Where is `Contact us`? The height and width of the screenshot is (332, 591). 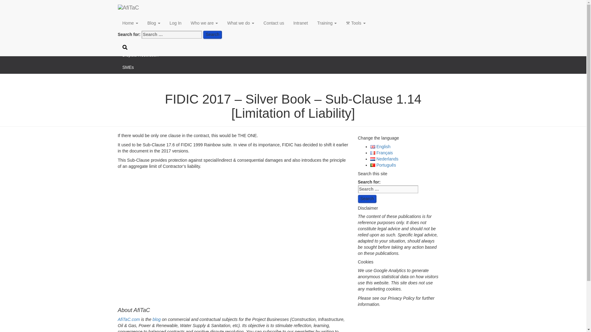 Contact us is located at coordinates (274, 23).